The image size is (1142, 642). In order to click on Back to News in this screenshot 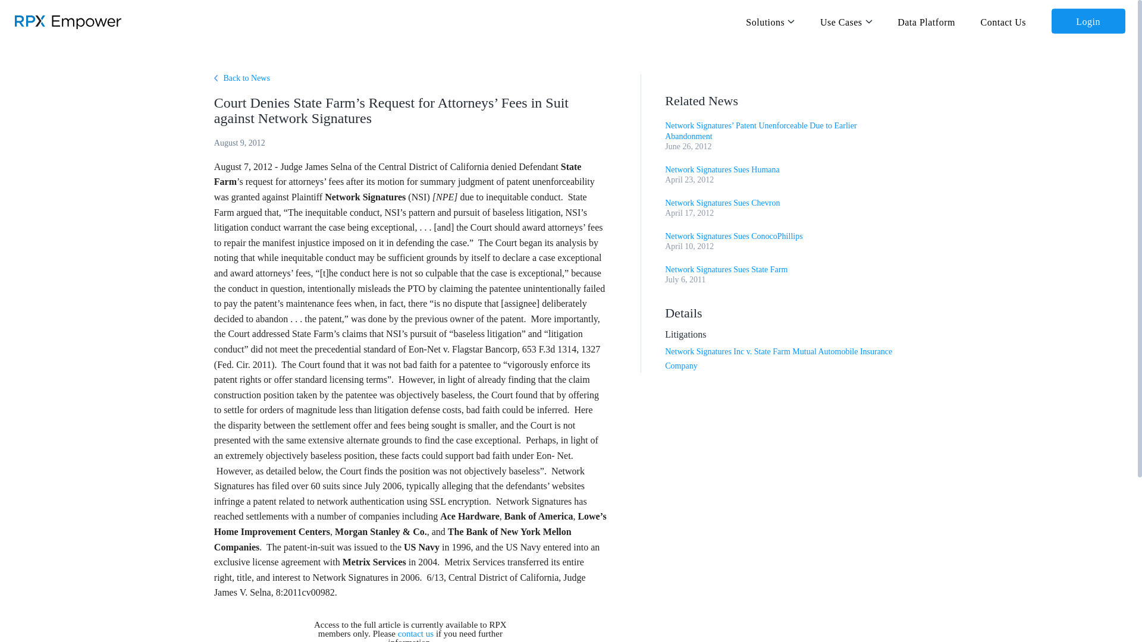, I will do `click(241, 78)`.